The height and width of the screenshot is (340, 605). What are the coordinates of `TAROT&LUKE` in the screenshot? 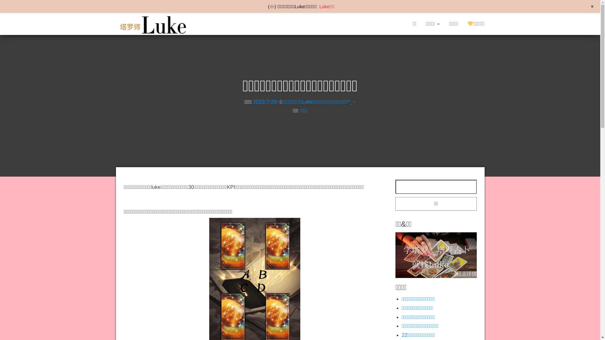 It's located at (212, 17).